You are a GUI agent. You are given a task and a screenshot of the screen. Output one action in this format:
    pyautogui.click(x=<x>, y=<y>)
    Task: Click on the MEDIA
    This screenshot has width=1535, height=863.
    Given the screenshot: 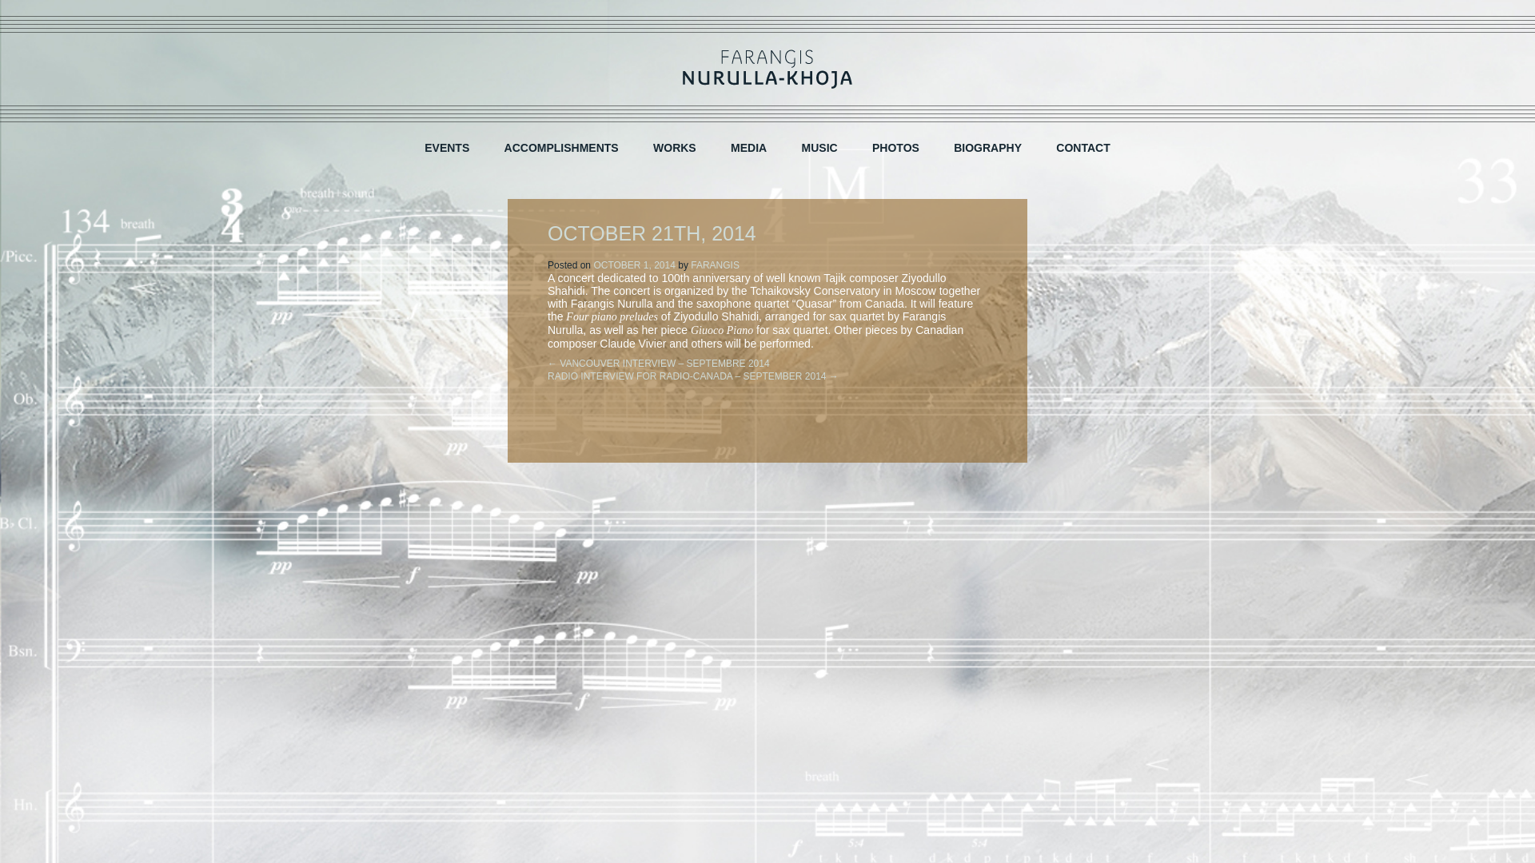 What is the action you would take?
    pyautogui.click(x=748, y=148)
    